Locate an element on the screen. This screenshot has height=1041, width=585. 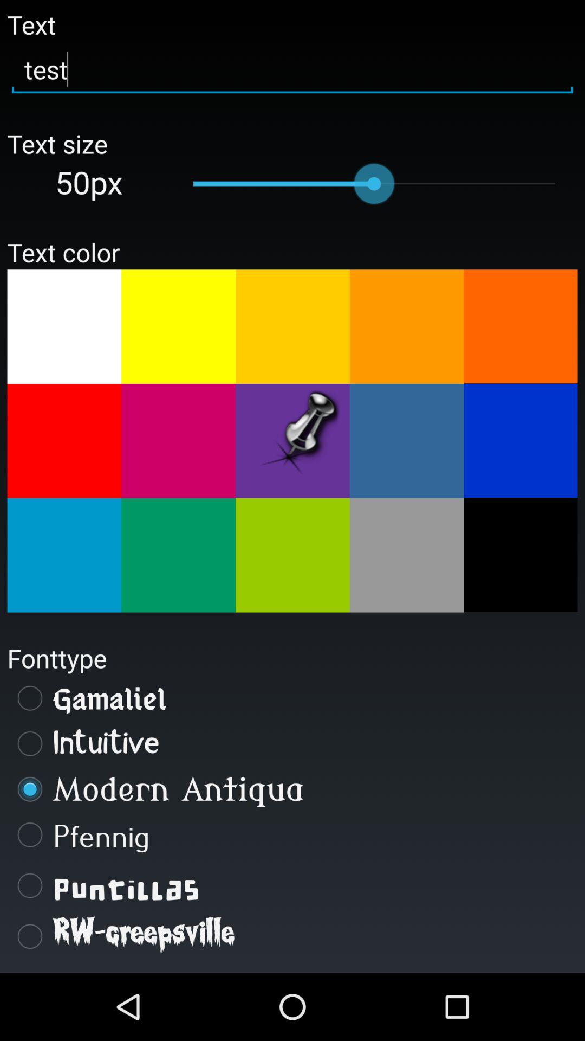
click to choose color is located at coordinates (292, 441).